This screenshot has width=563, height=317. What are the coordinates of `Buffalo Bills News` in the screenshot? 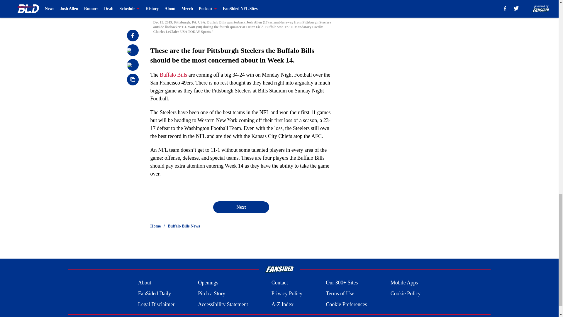 It's located at (184, 226).